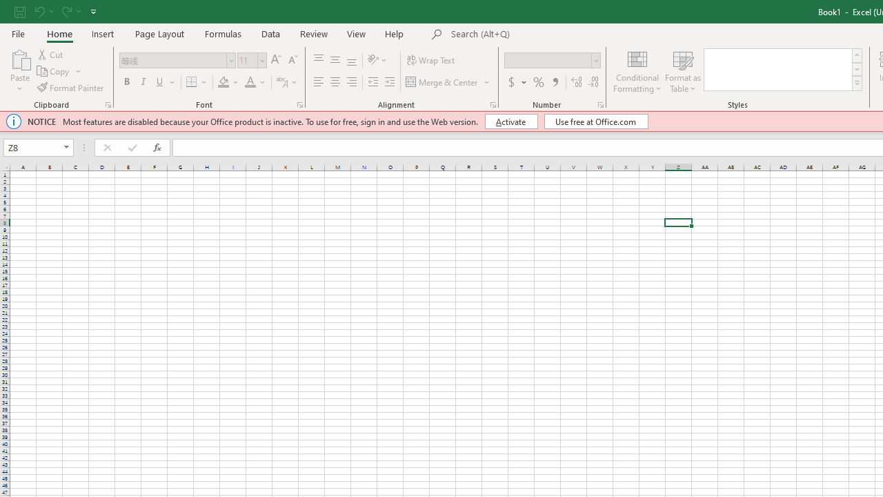  What do you see at coordinates (430, 61) in the screenshot?
I see `Wrap Text` at bounding box center [430, 61].